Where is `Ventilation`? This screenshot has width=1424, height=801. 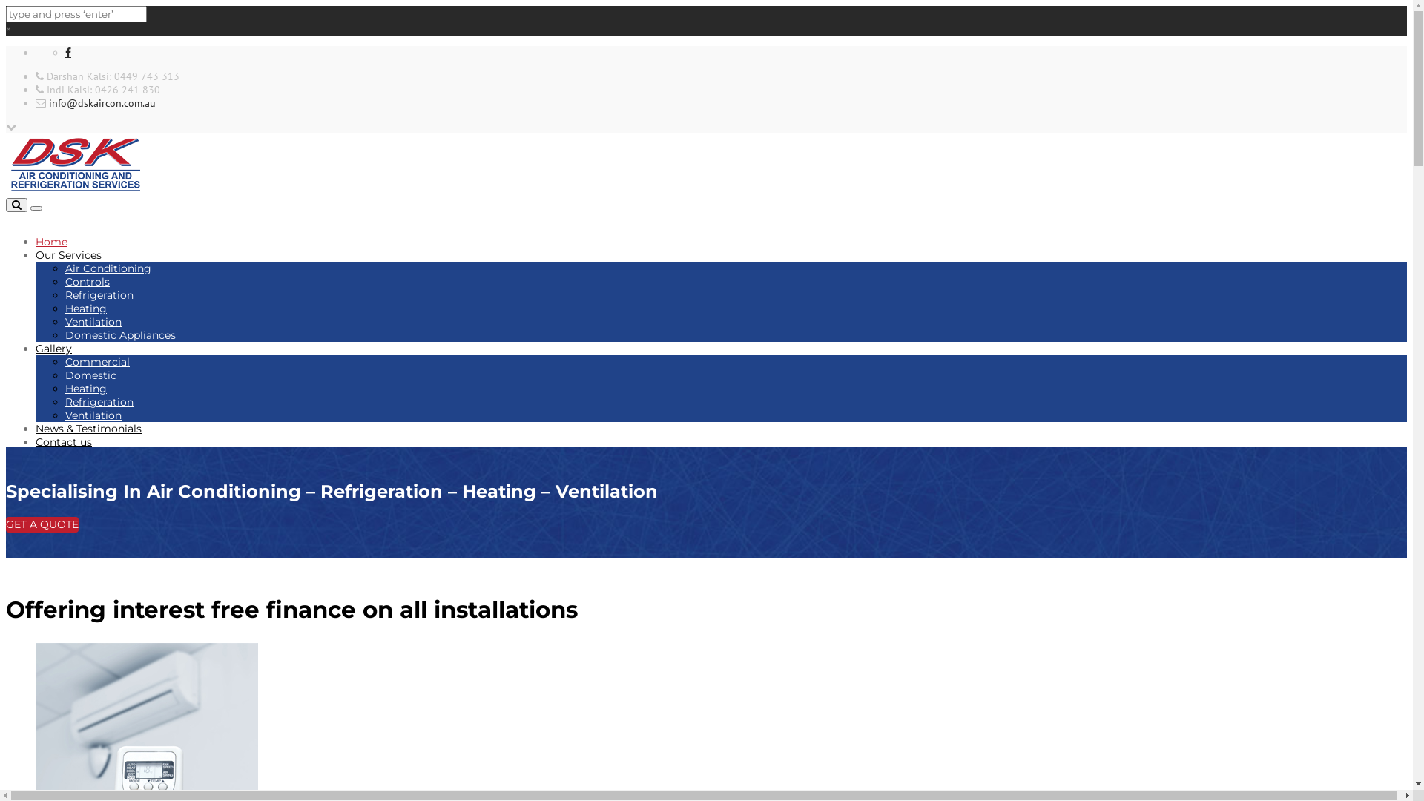
Ventilation is located at coordinates (93, 322).